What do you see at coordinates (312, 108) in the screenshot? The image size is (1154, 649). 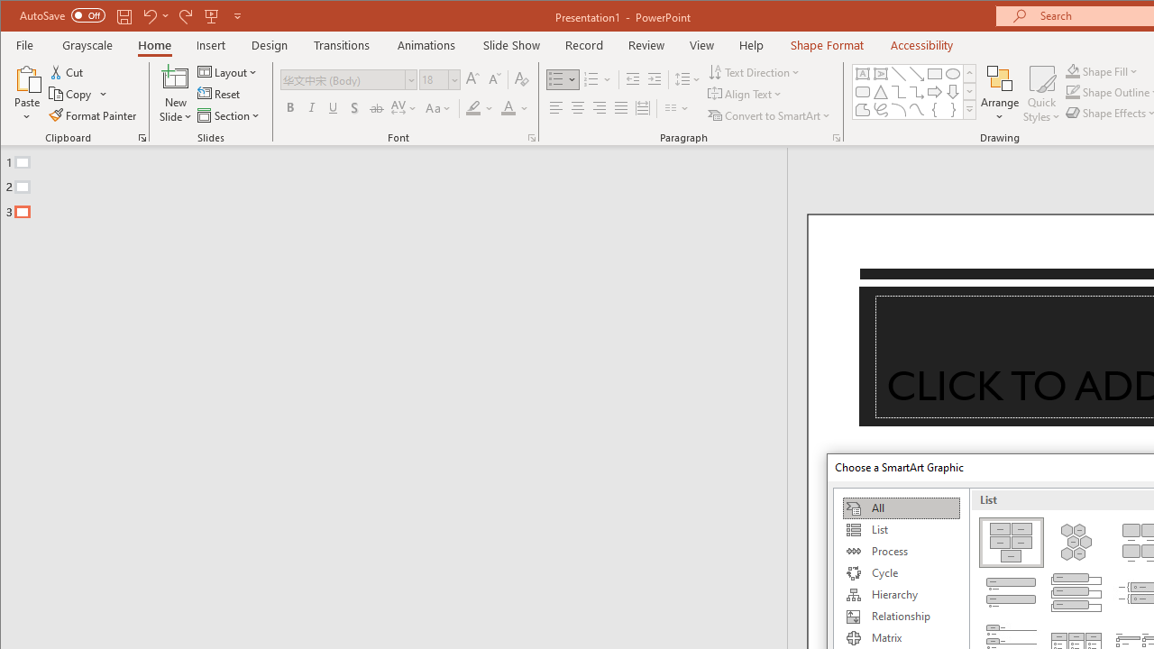 I see `Italic` at bounding box center [312, 108].